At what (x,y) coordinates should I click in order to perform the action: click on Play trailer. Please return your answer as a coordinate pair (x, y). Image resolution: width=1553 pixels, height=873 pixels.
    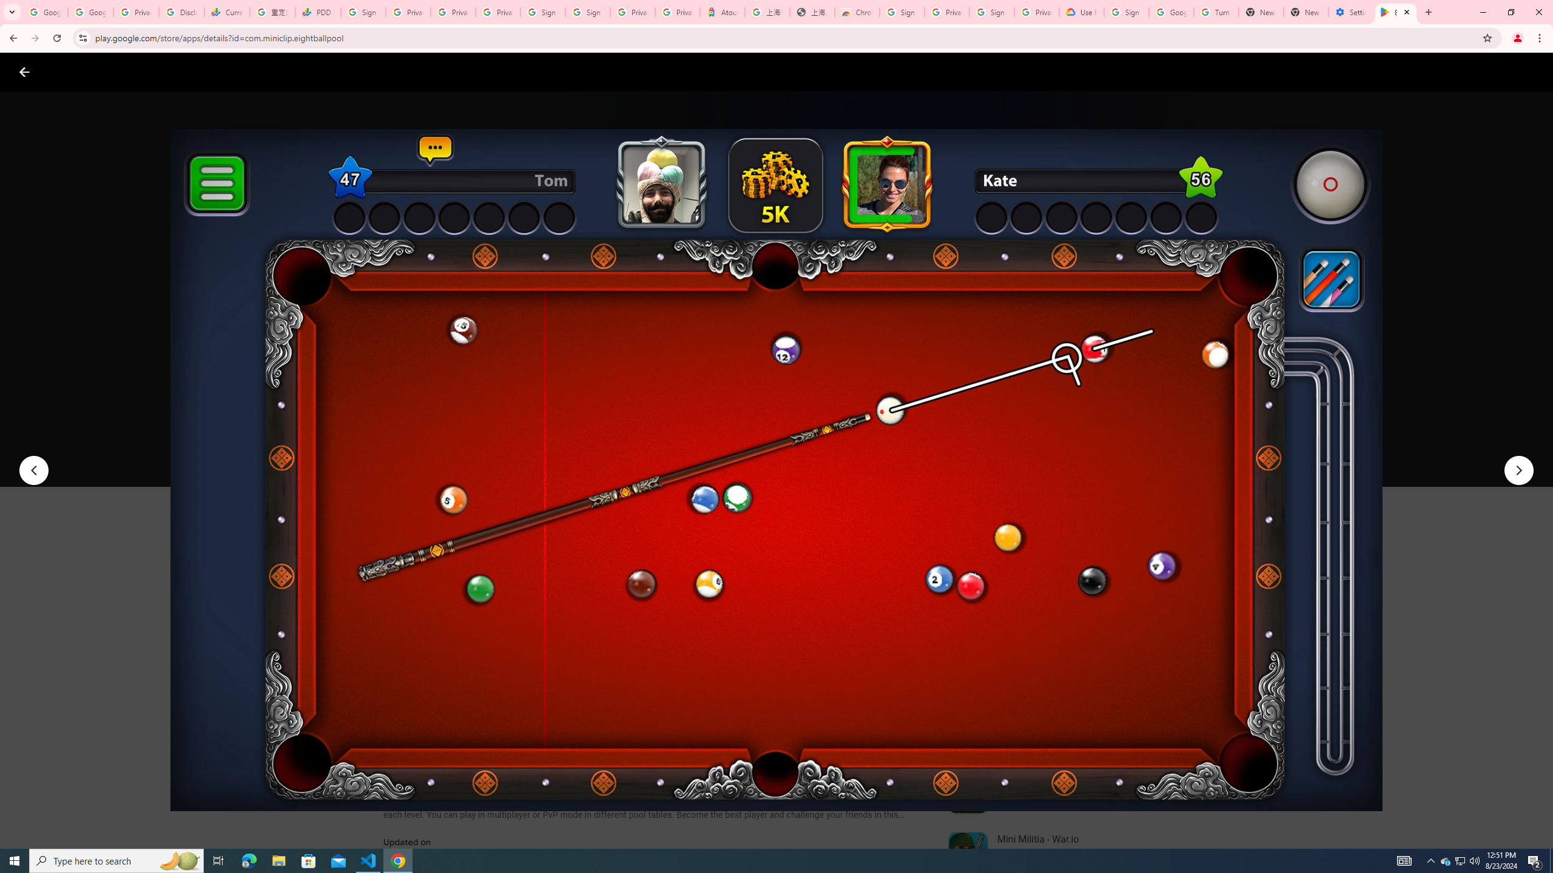
    Looking at the image, I should click on (1133, 451).